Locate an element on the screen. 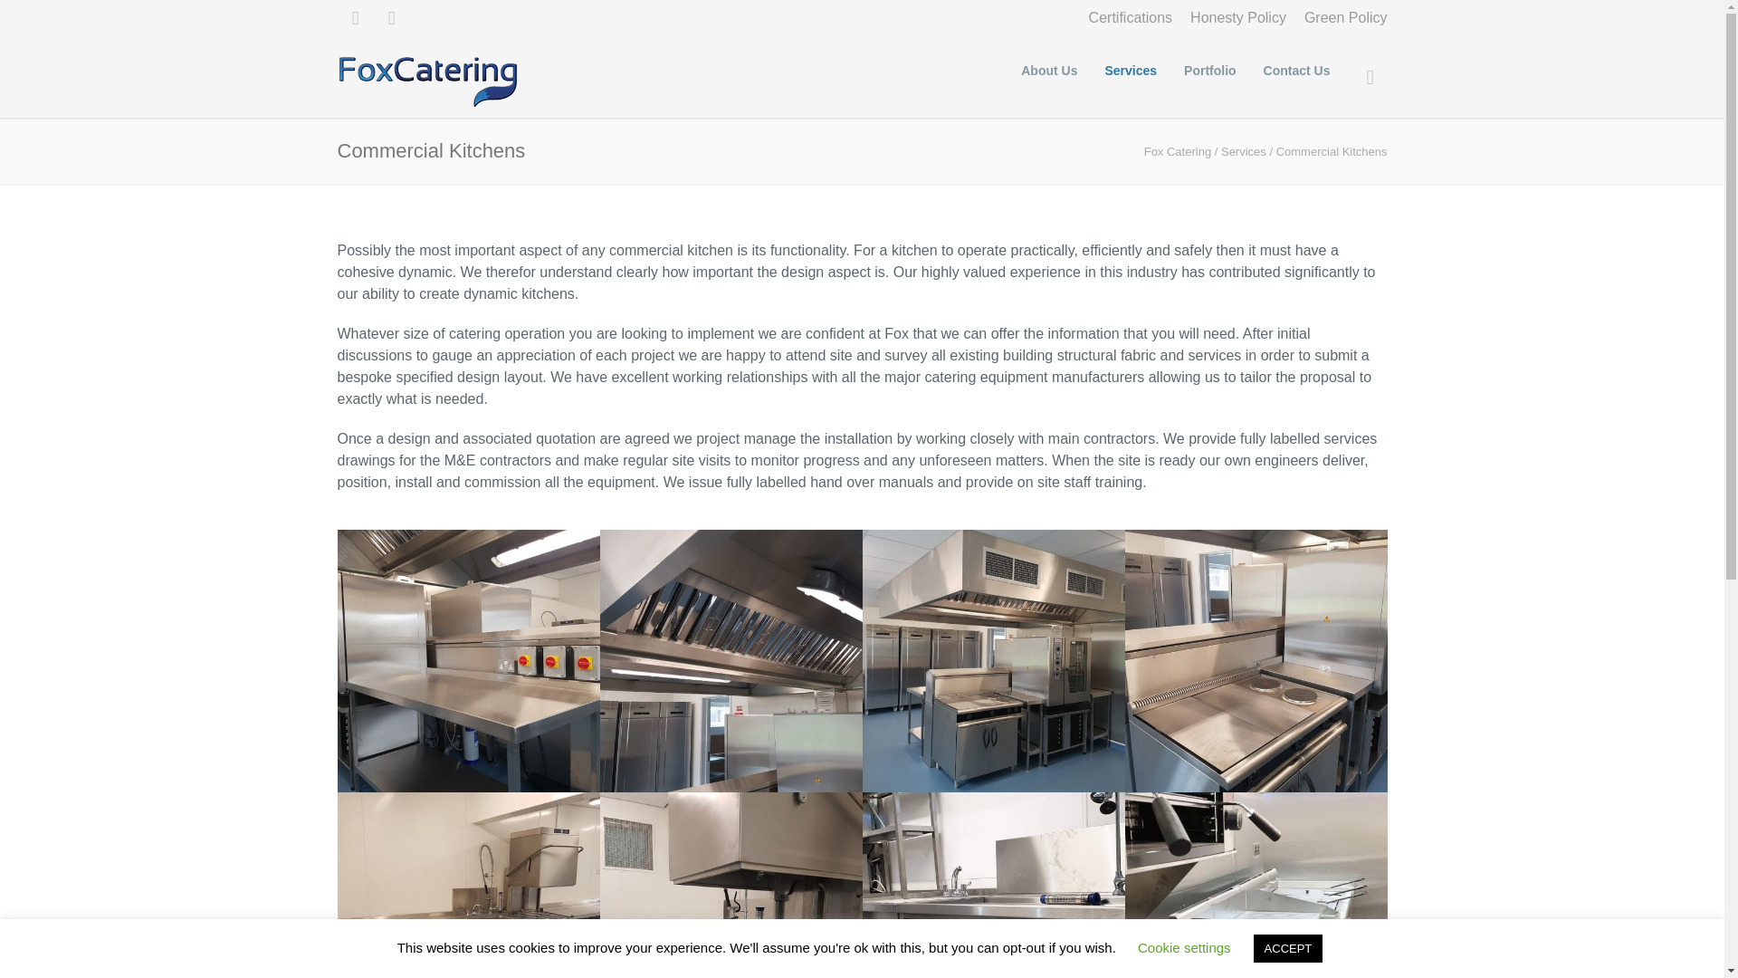  Services is located at coordinates (1130, 71).